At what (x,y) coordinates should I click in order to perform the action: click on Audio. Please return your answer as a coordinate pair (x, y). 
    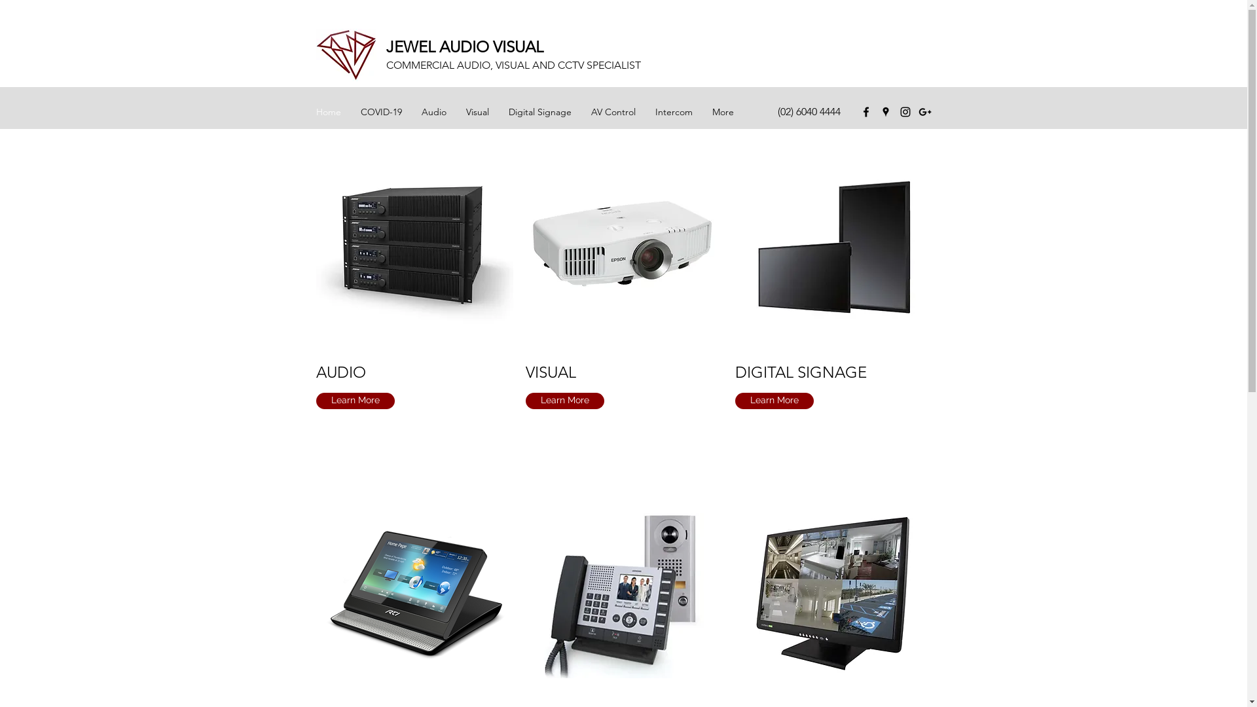
    Looking at the image, I should click on (433, 111).